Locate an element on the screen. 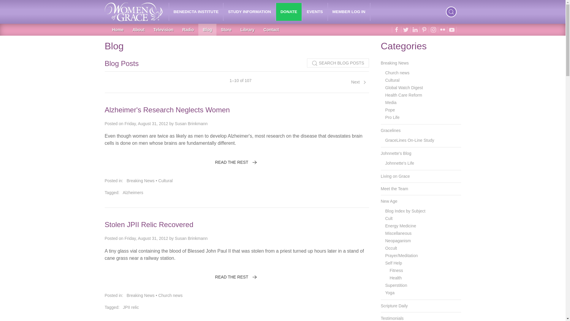 The height and width of the screenshot is (321, 570). BENEDICTA INSTITUTE is located at coordinates (196, 12).